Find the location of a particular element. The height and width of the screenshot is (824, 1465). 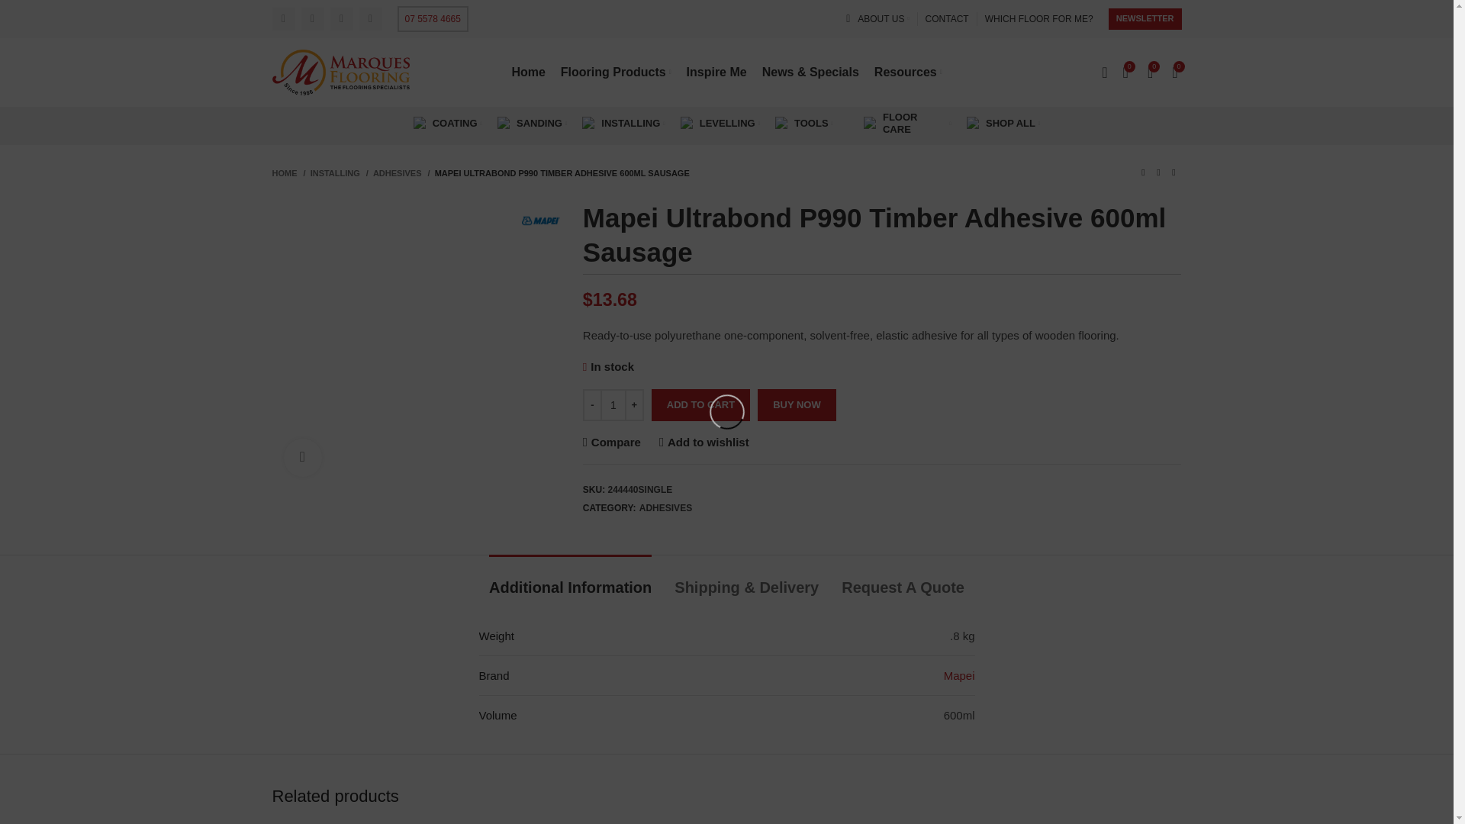

Resources is located at coordinates (908, 72).